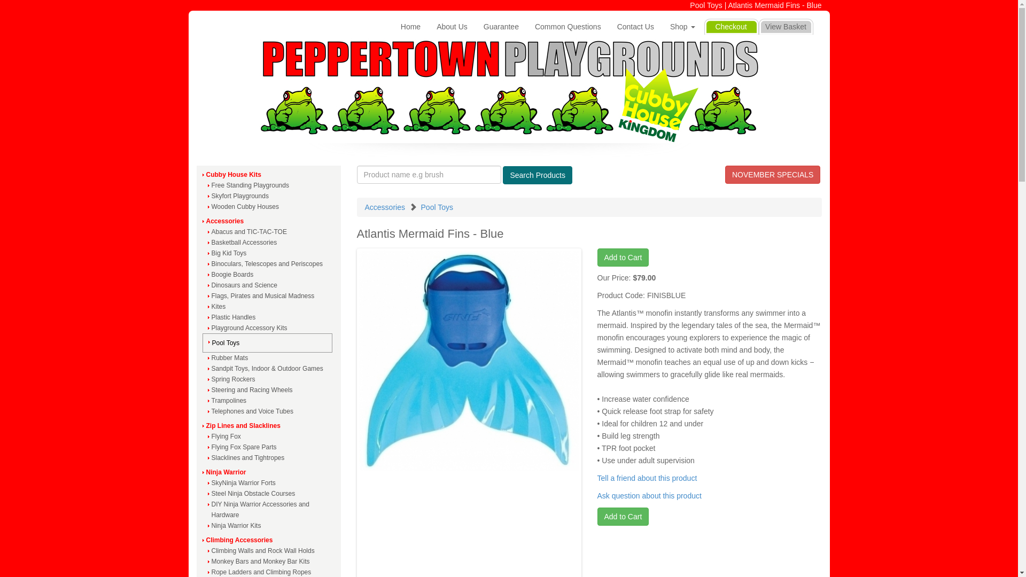 The width and height of the screenshot is (1026, 577). I want to click on Pool Toys, so click(437, 207).